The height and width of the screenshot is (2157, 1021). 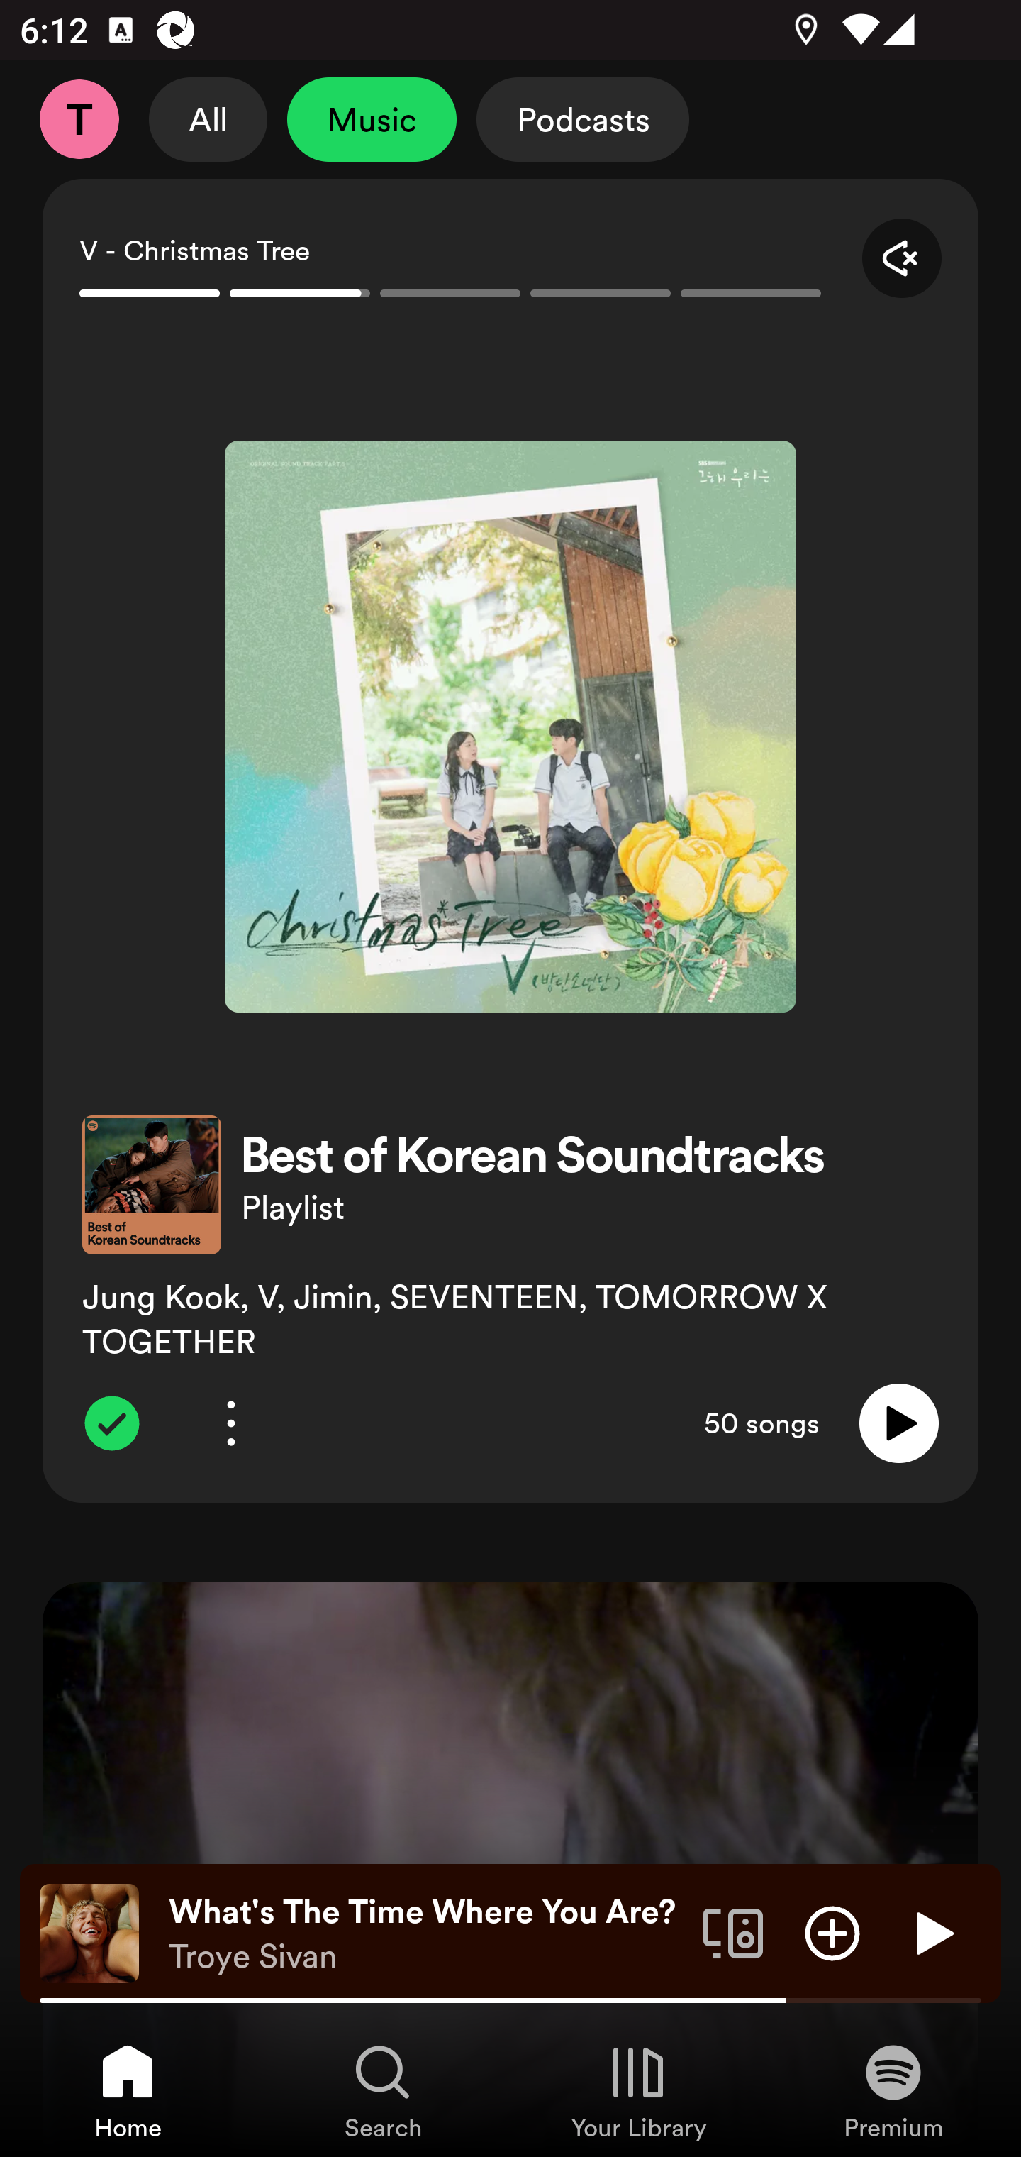 What do you see at coordinates (89, 1932) in the screenshot?
I see `The cover art of the currently playing track` at bounding box center [89, 1932].